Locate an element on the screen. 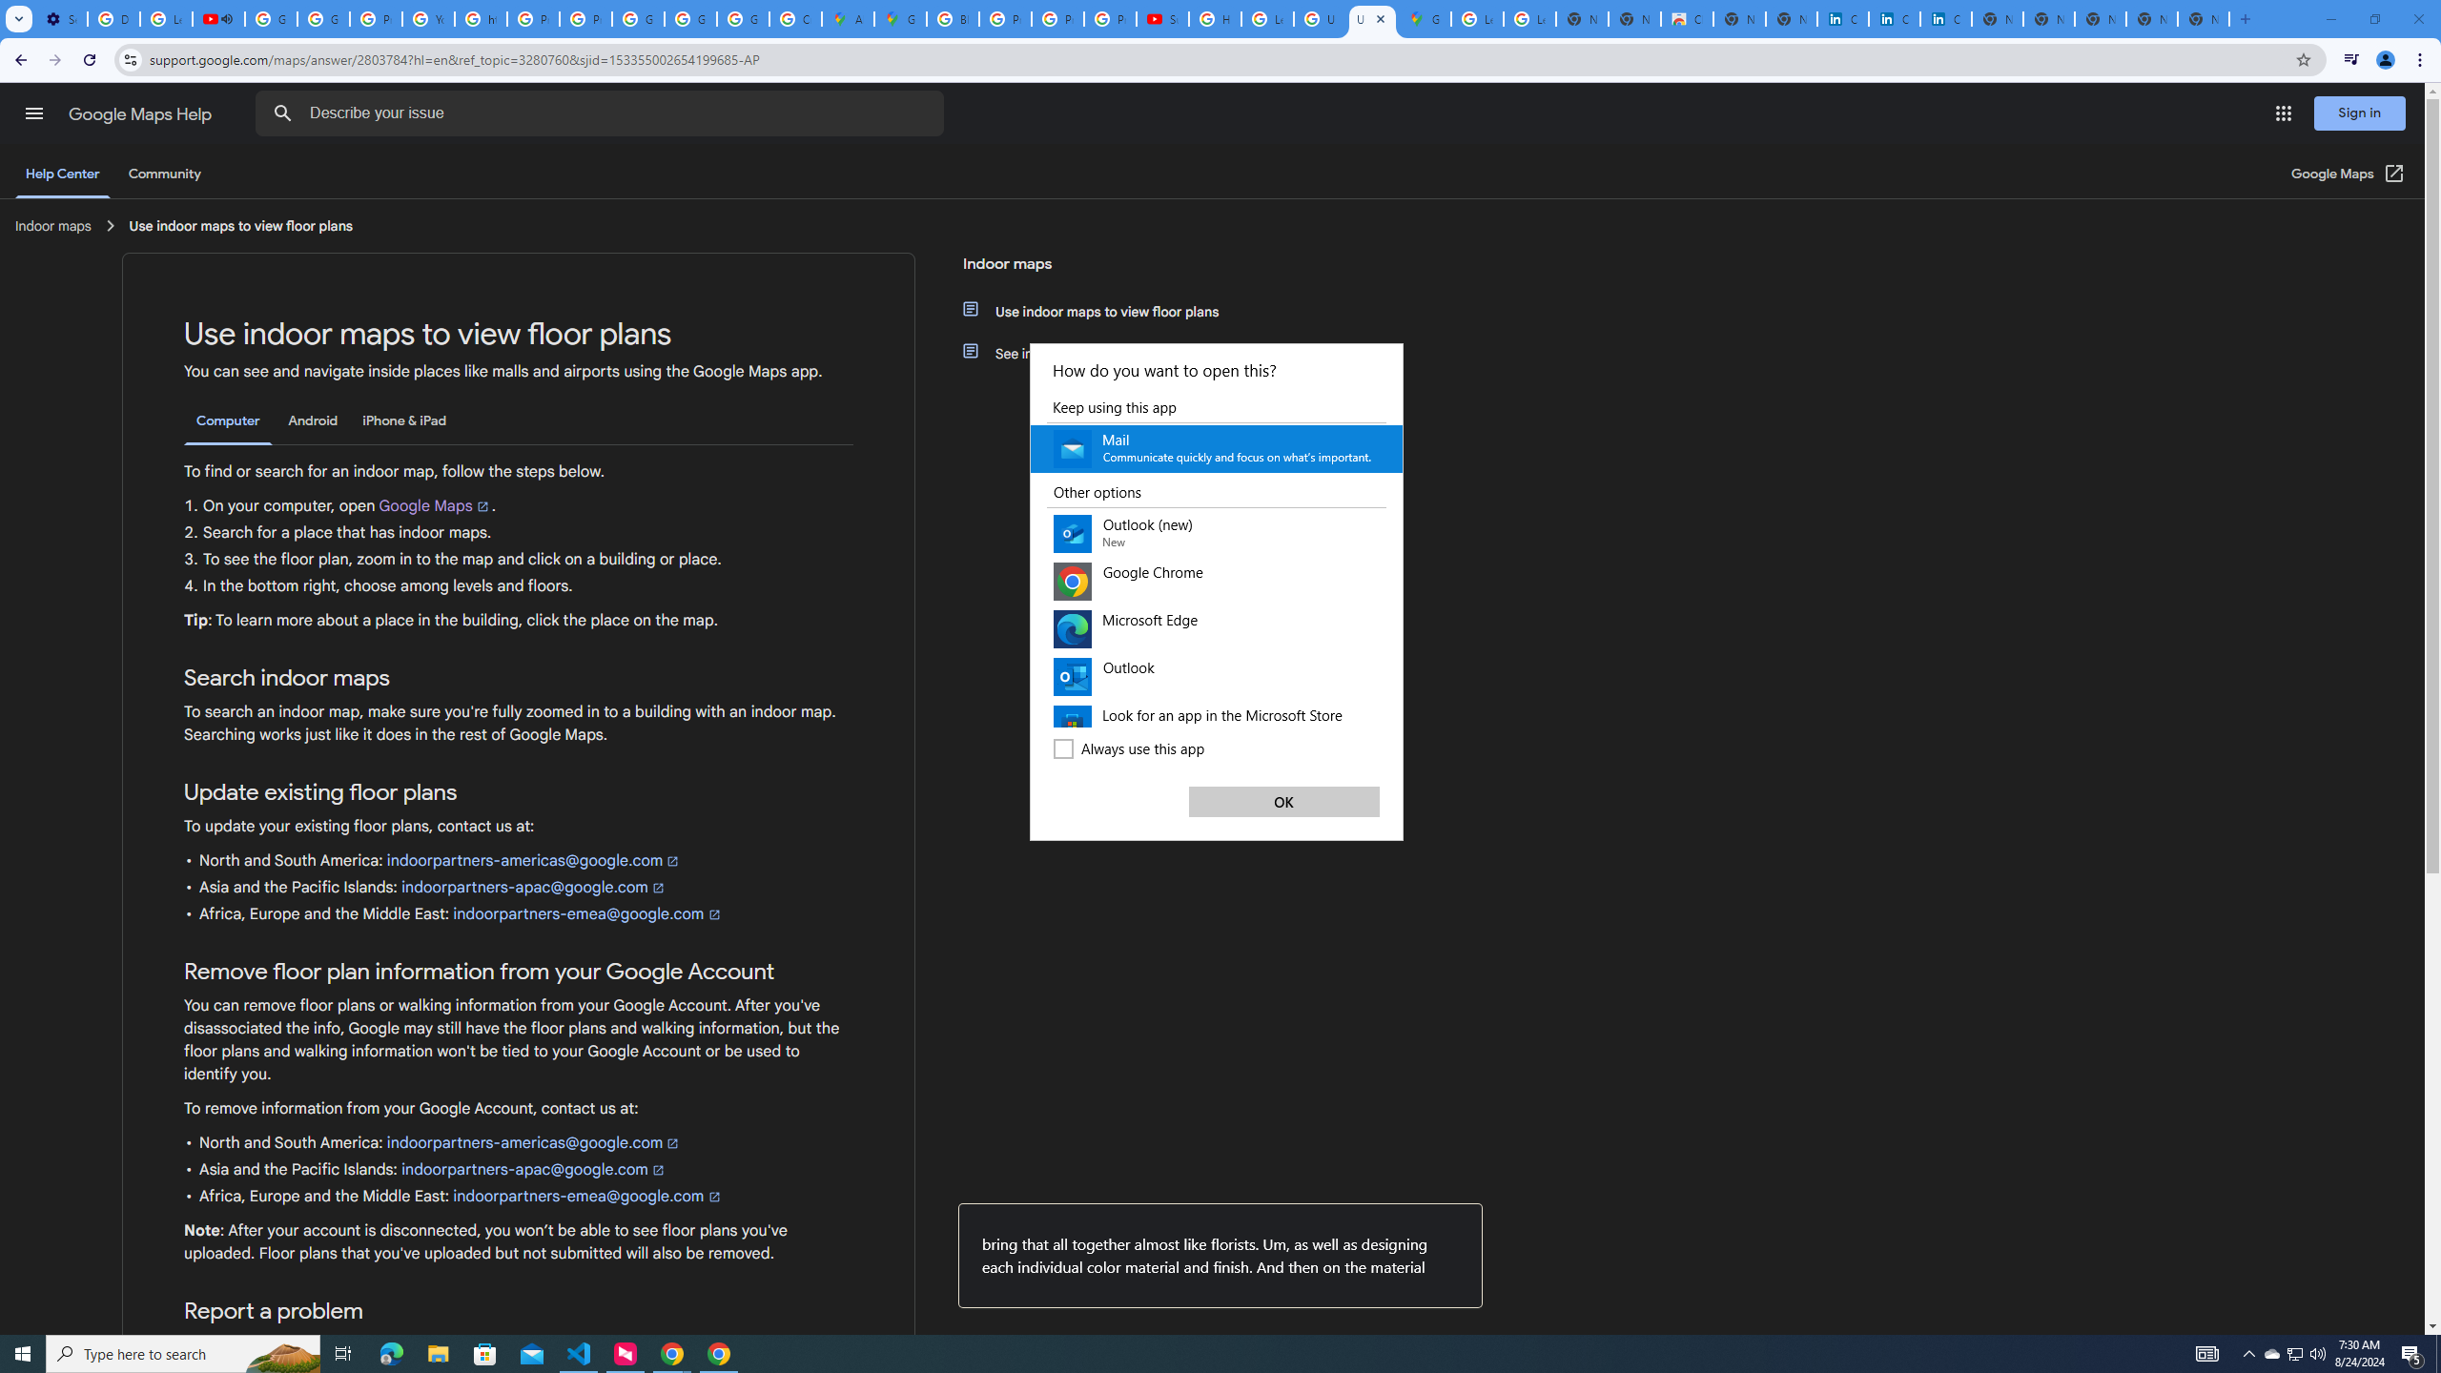  Create your Google Account is located at coordinates (343, 1354).